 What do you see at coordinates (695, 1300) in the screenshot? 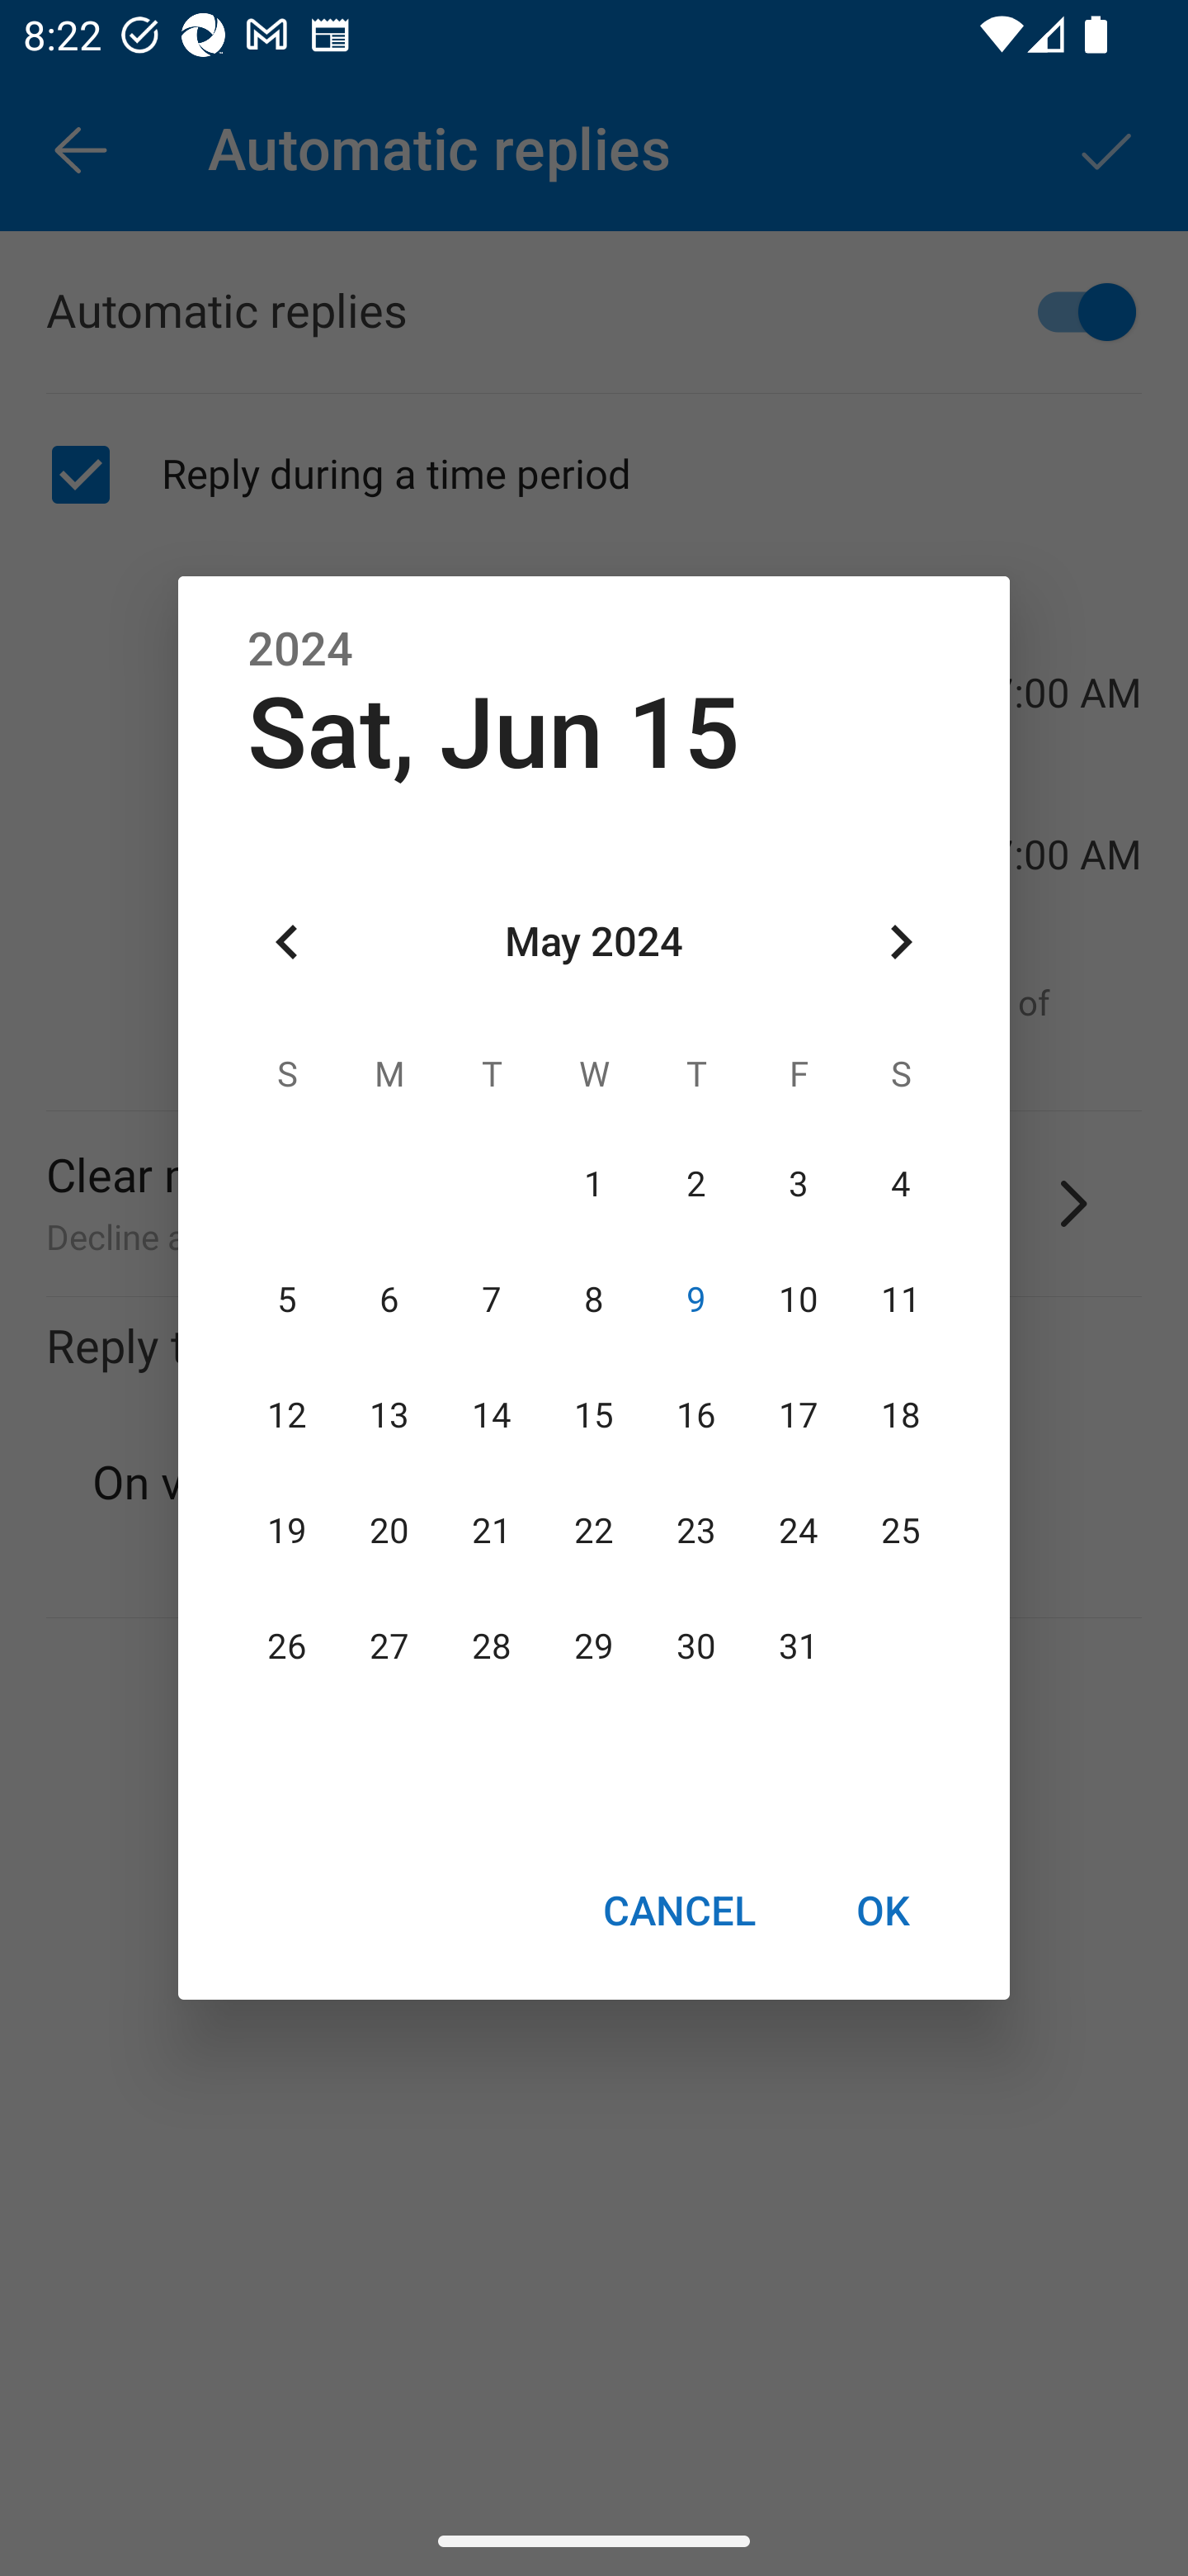
I see `9 09 May 2024` at bounding box center [695, 1300].